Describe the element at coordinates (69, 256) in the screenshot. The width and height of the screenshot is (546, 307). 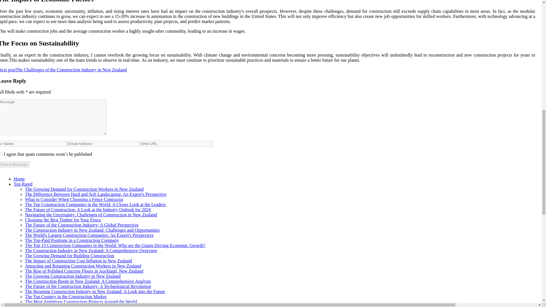
I see `The Growing Demand for Building Construction` at that location.